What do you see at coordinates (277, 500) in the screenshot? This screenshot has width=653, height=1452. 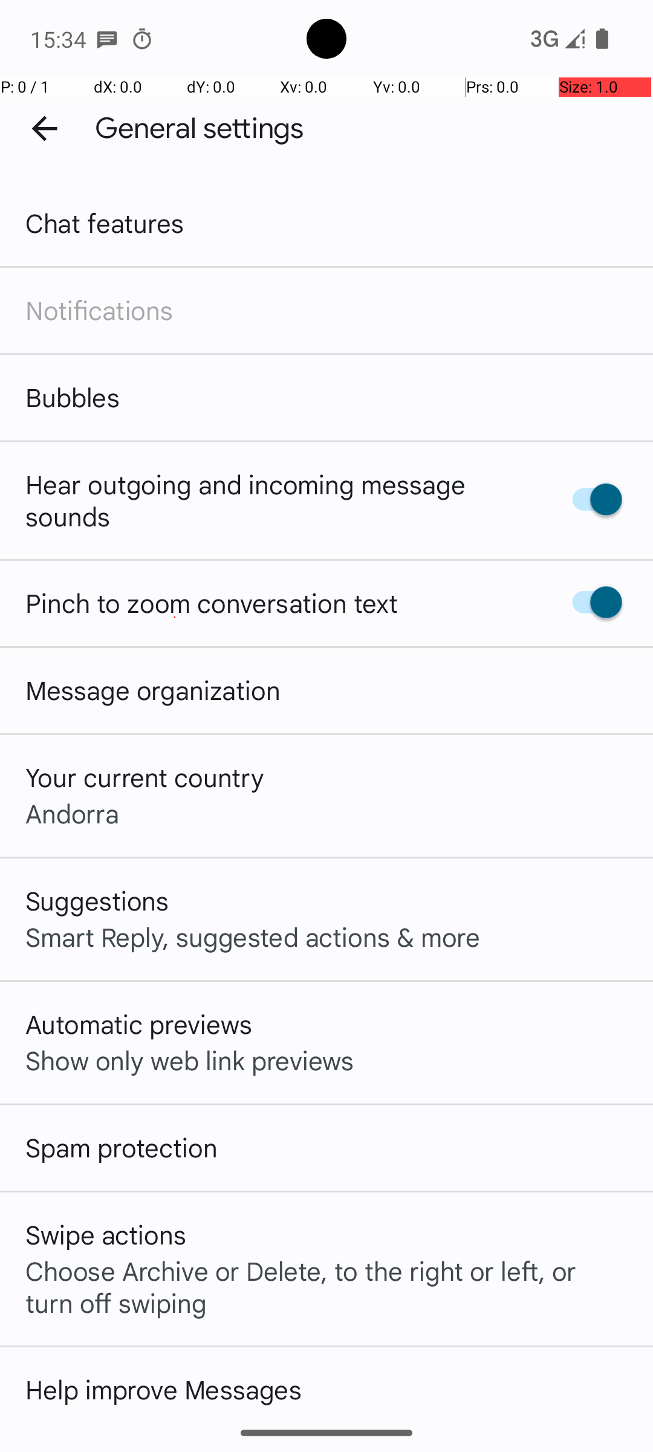 I see `Hear outgoing and incoming message sounds` at bounding box center [277, 500].